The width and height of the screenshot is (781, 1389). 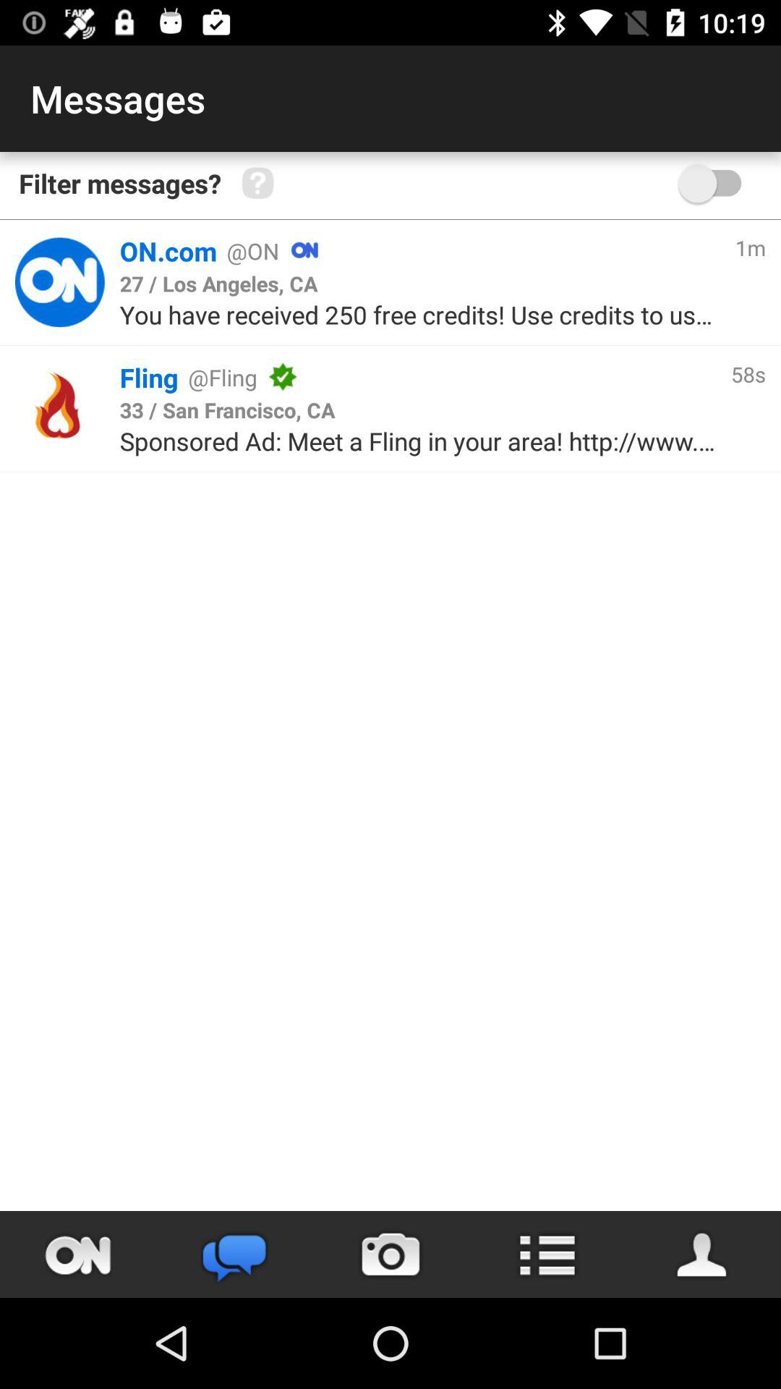 What do you see at coordinates (419, 314) in the screenshot?
I see `open you have received icon` at bounding box center [419, 314].